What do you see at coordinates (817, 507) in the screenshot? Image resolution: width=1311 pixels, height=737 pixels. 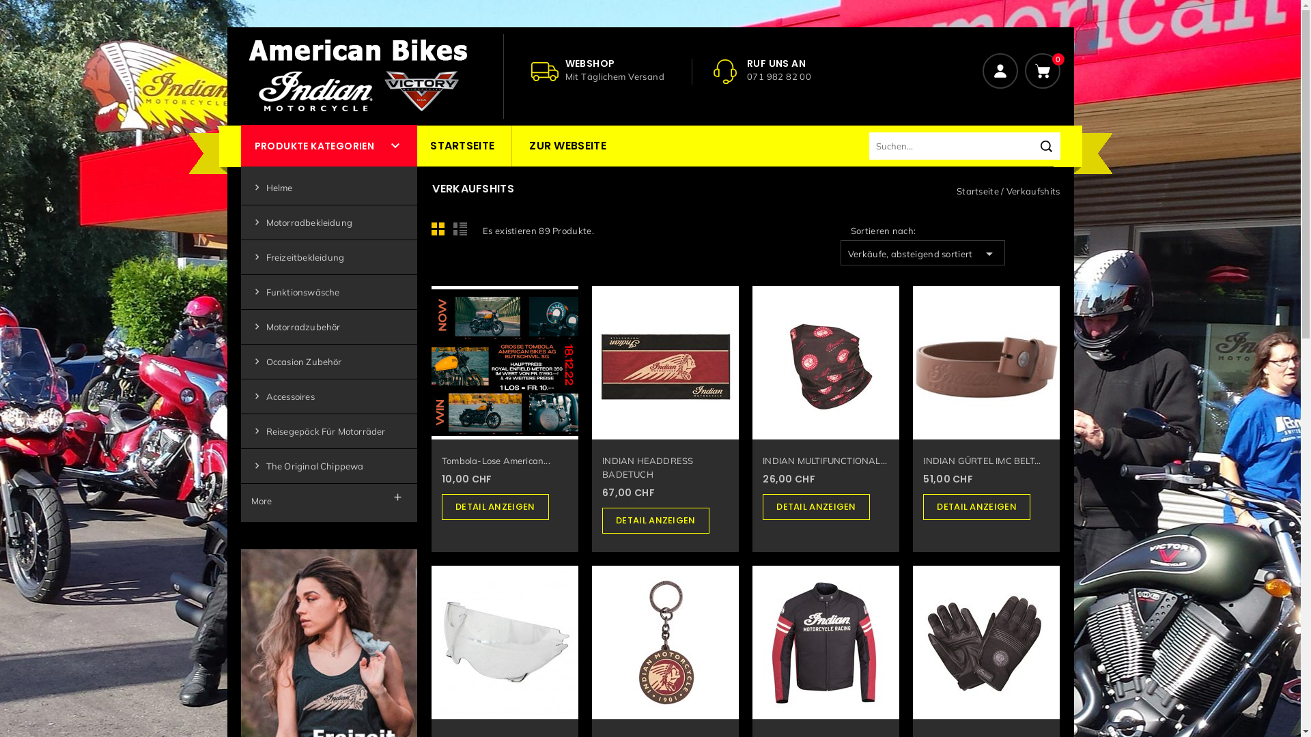 I see `DETAIL ANZEIGEN` at bounding box center [817, 507].